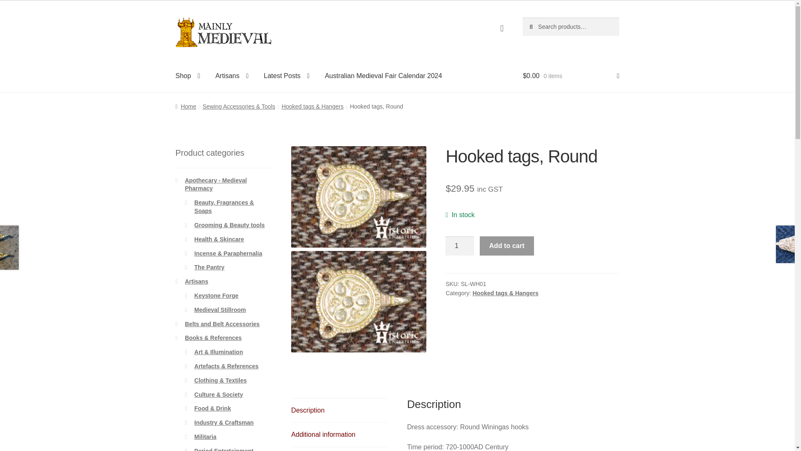  Describe the element at coordinates (359, 302) in the screenshot. I see `Hooked tags, Round` at that location.